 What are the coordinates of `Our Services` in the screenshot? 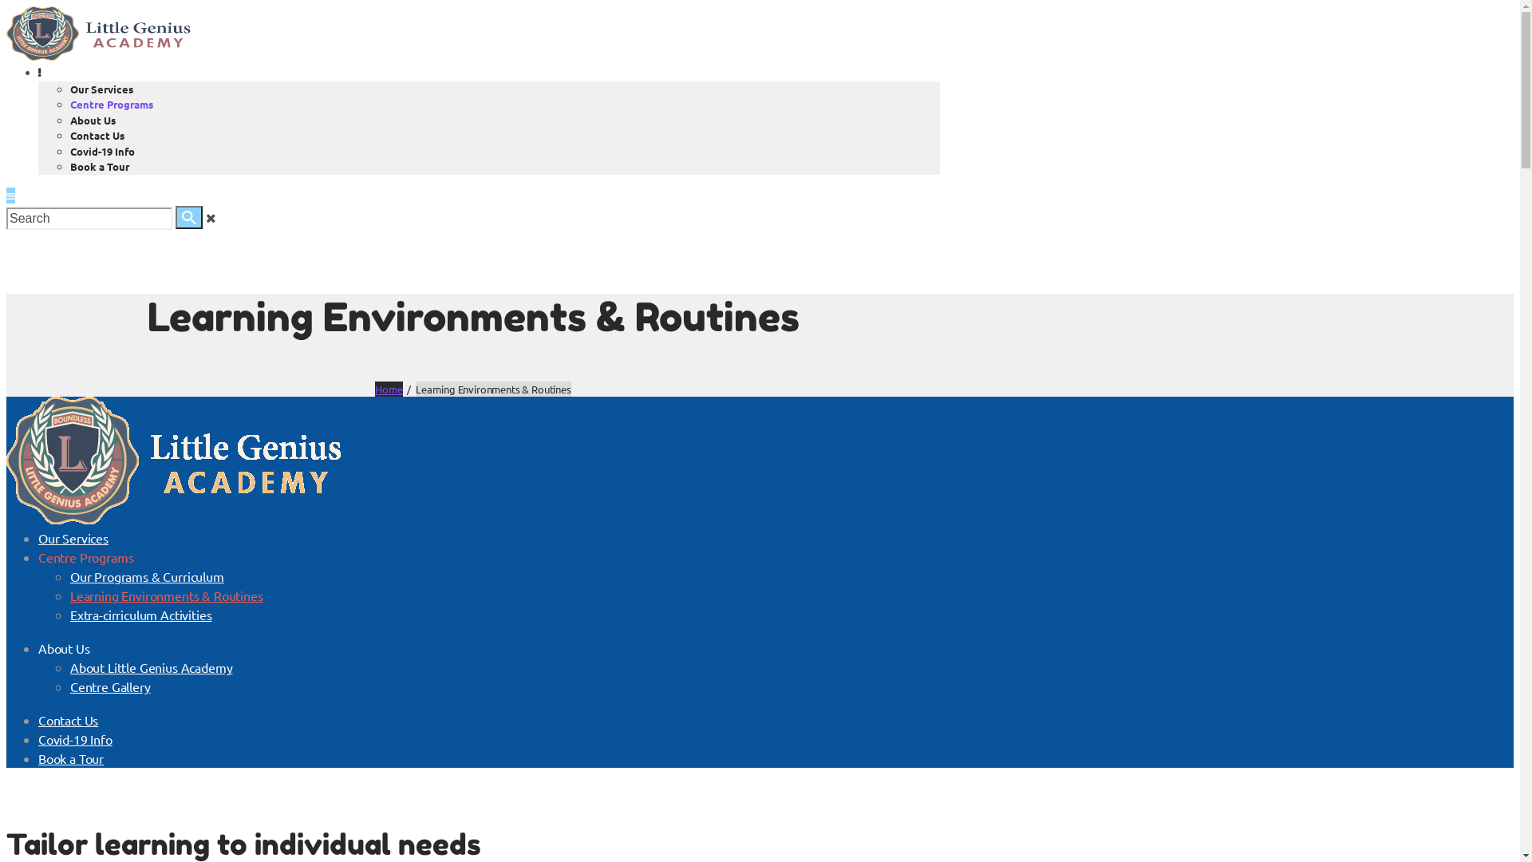 It's located at (102, 88).